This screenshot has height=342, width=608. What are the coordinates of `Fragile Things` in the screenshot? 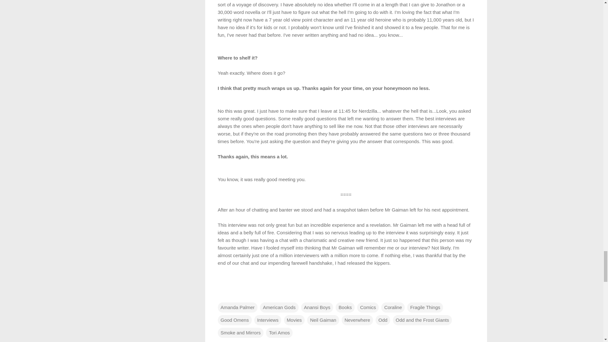 It's located at (425, 307).